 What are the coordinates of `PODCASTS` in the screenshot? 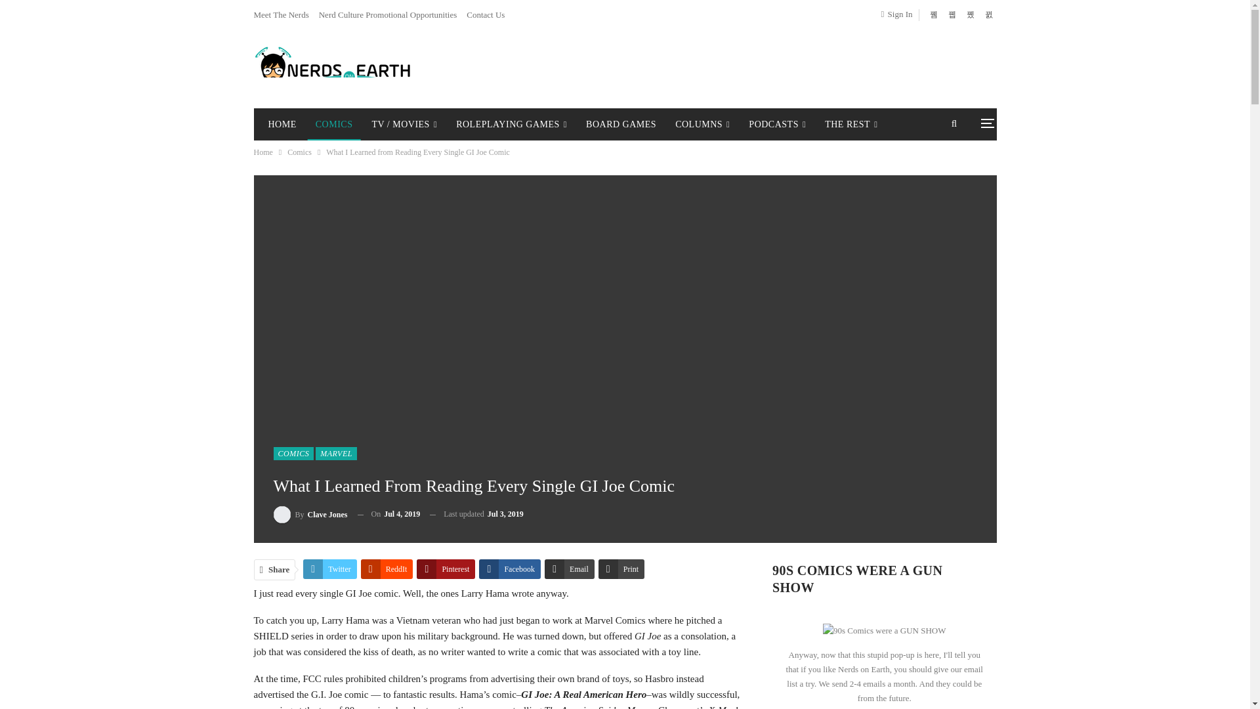 It's located at (777, 125).